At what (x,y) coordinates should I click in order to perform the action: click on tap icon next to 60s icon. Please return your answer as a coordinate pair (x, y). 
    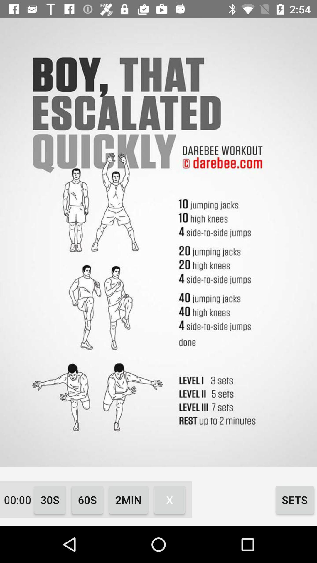
    Looking at the image, I should click on (50, 500).